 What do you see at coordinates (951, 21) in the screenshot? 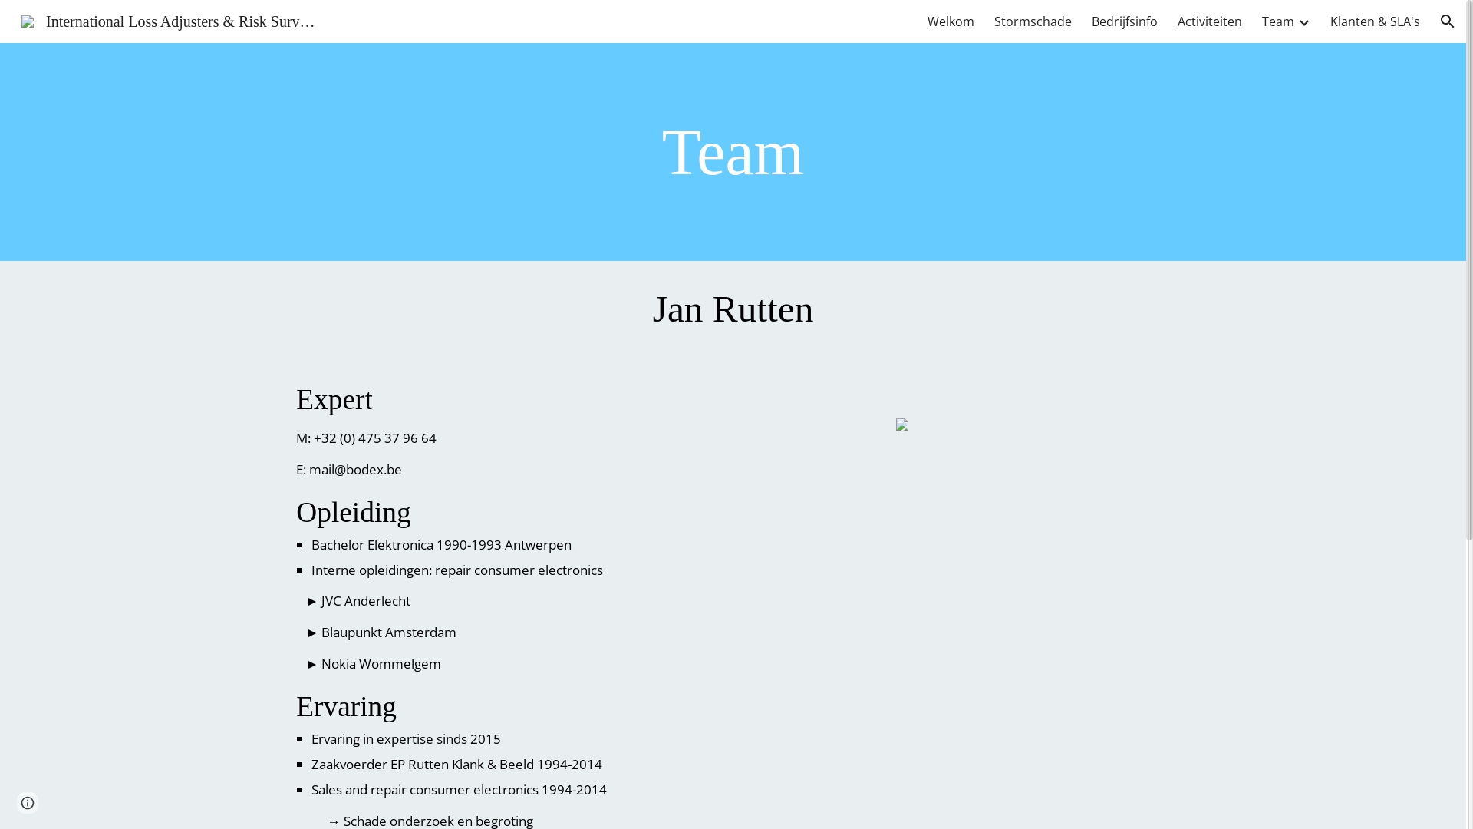
I see `Welkom` at bounding box center [951, 21].